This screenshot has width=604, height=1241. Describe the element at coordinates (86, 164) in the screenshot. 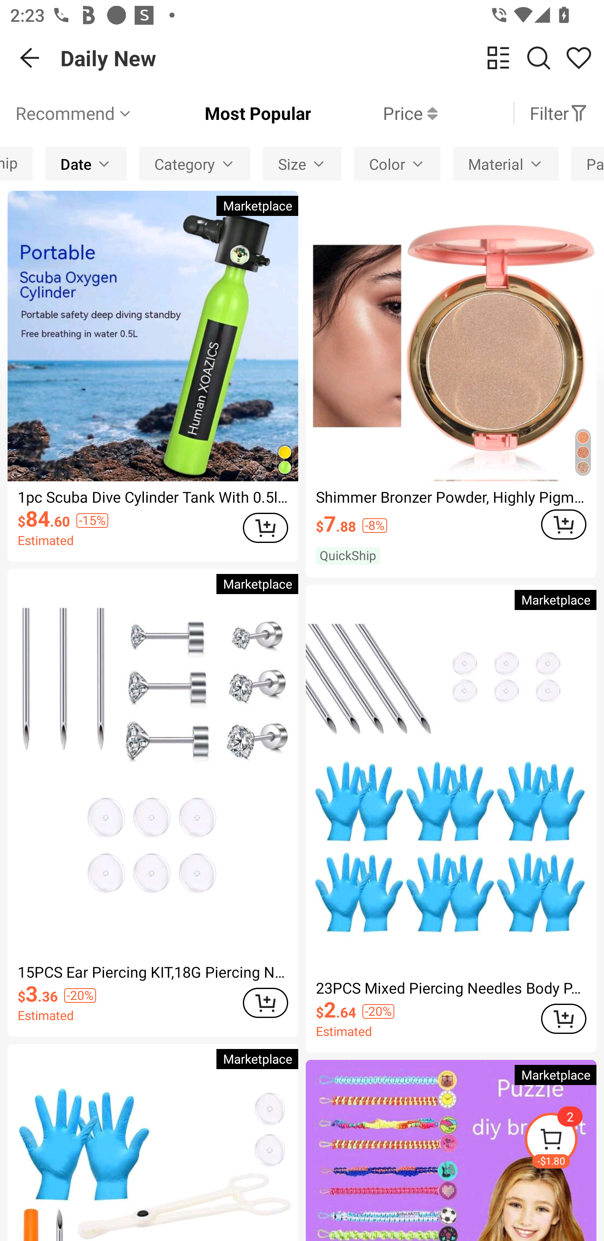

I see `Date` at that location.